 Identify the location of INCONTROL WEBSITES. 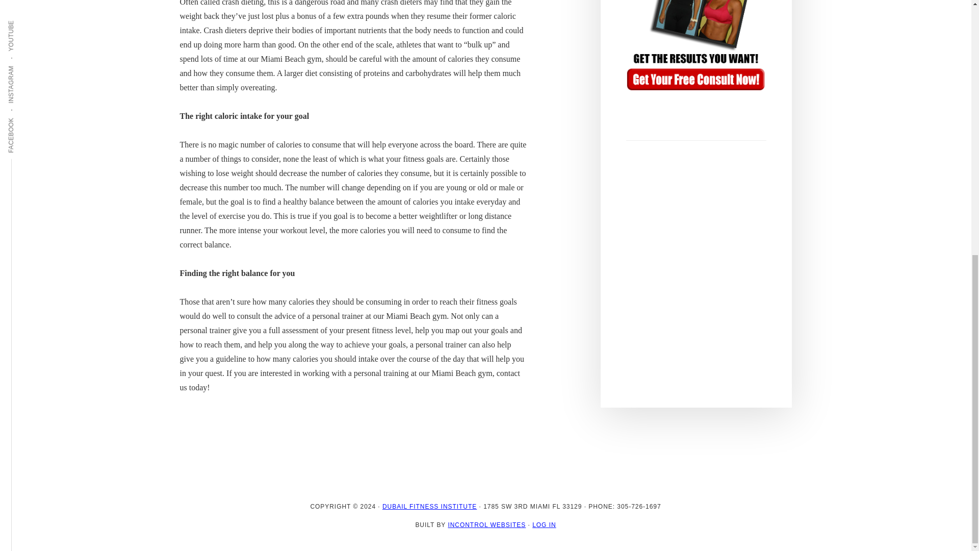
(486, 524).